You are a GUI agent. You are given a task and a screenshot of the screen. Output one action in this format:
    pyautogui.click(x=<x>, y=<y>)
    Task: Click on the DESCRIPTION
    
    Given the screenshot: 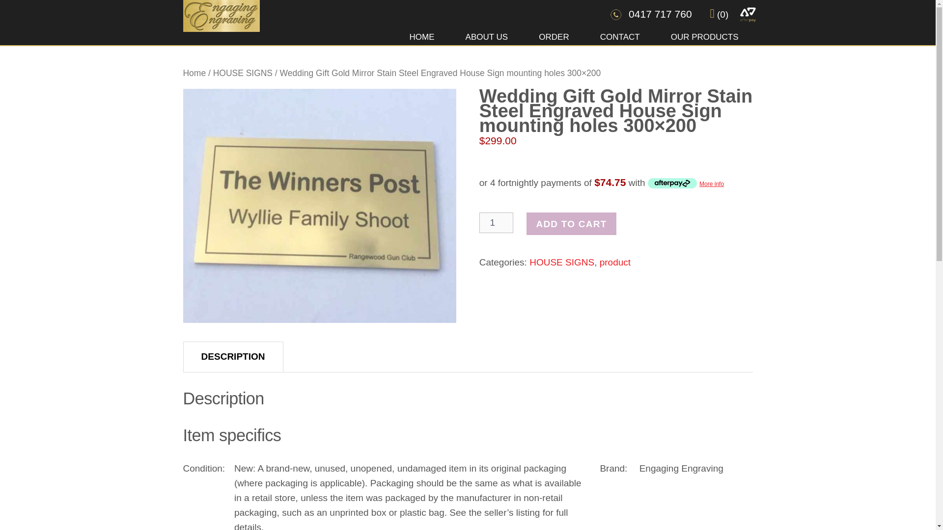 What is the action you would take?
    pyautogui.click(x=233, y=356)
    